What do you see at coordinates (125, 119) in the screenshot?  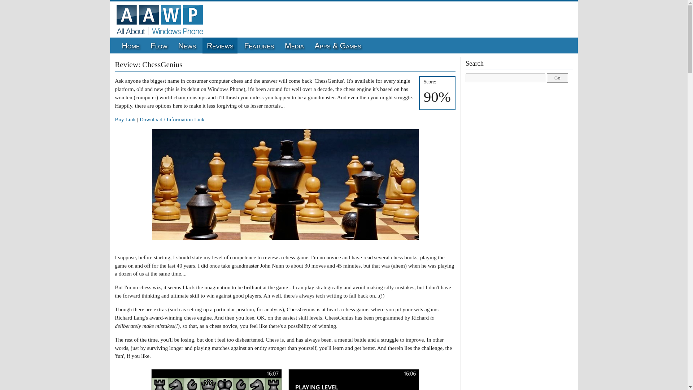 I see `Buy Link` at bounding box center [125, 119].